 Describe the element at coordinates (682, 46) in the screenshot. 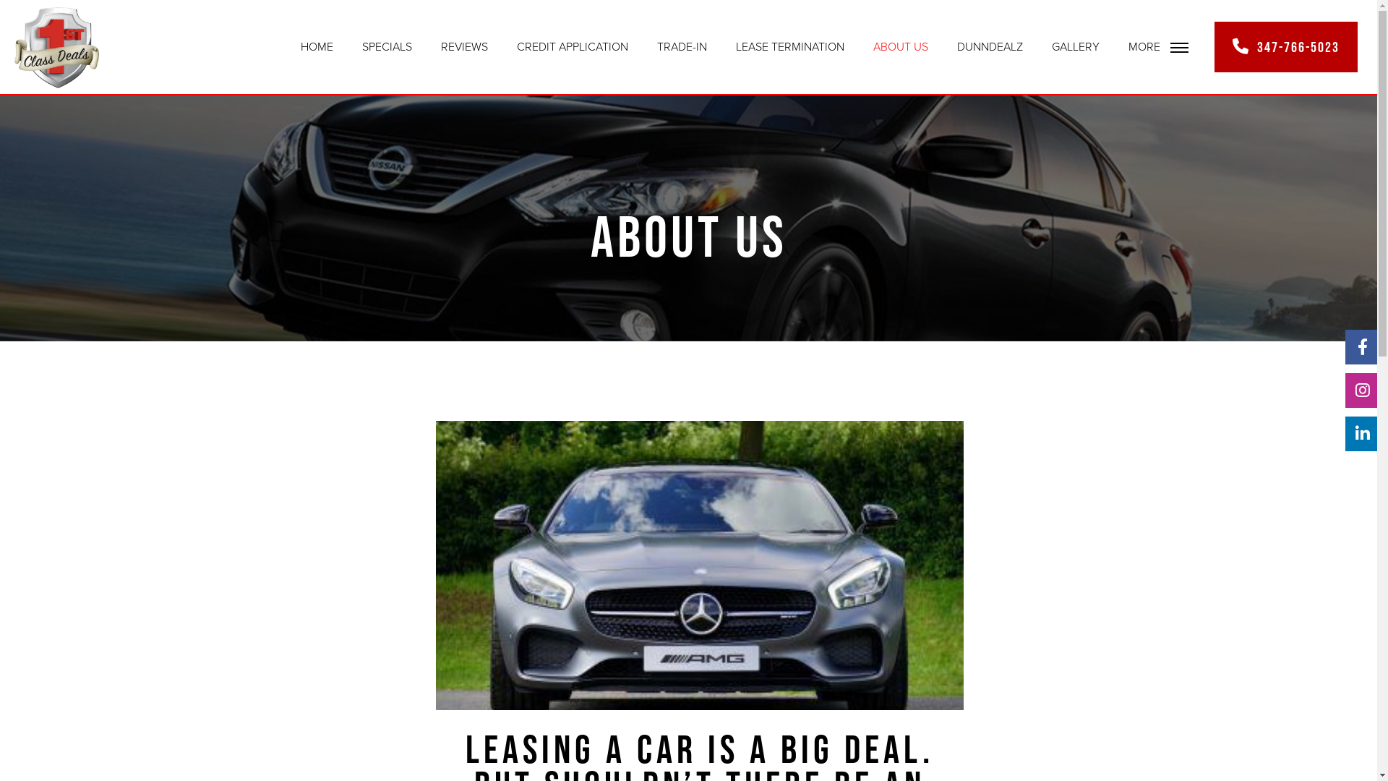

I see `TRADE-IN` at that location.